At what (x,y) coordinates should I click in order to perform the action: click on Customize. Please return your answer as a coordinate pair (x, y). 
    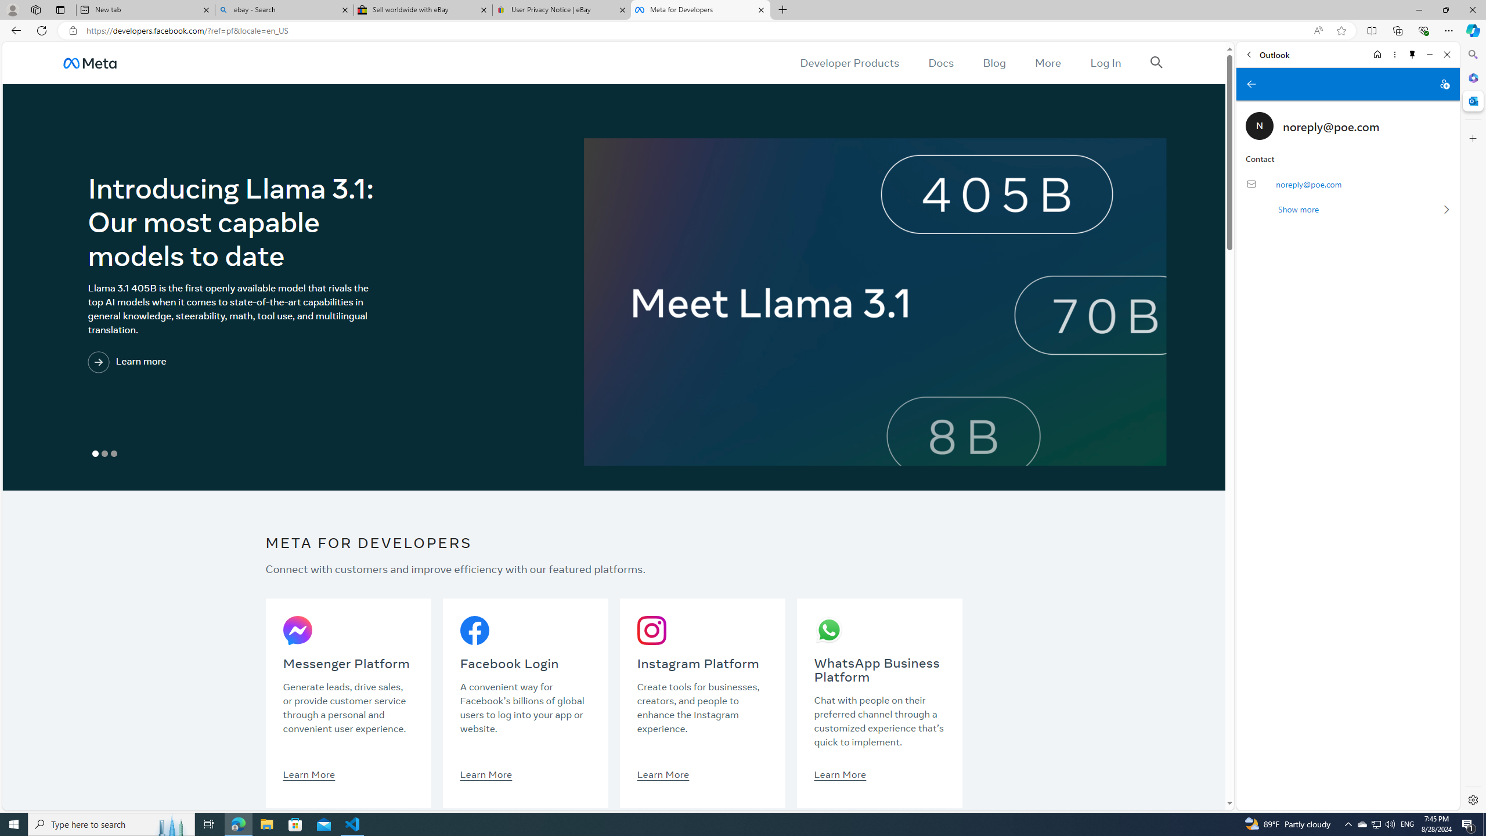
    Looking at the image, I should click on (1472, 138).